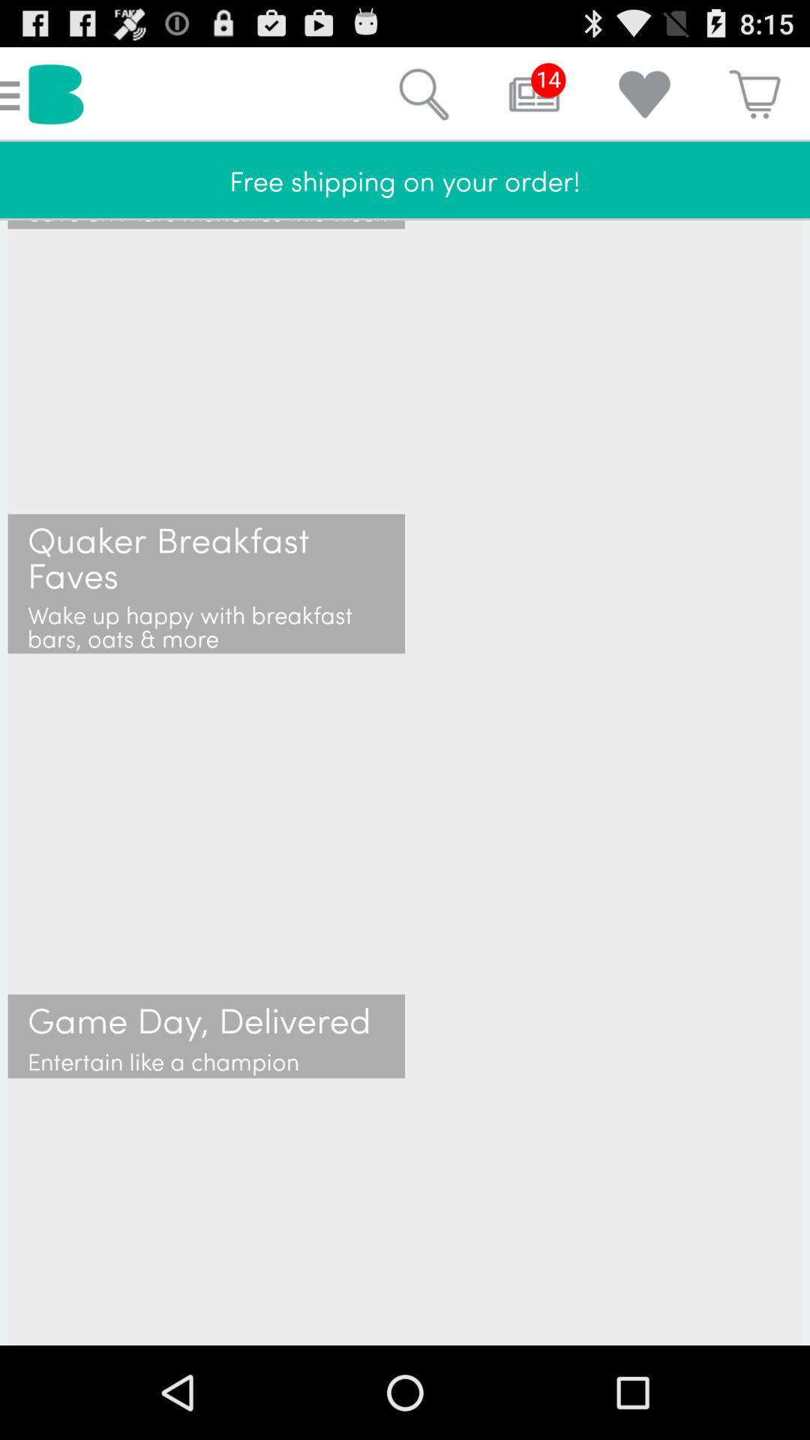 The width and height of the screenshot is (810, 1440). Describe the element at coordinates (754, 94) in the screenshot. I see `click on the top right corner icon` at that location.